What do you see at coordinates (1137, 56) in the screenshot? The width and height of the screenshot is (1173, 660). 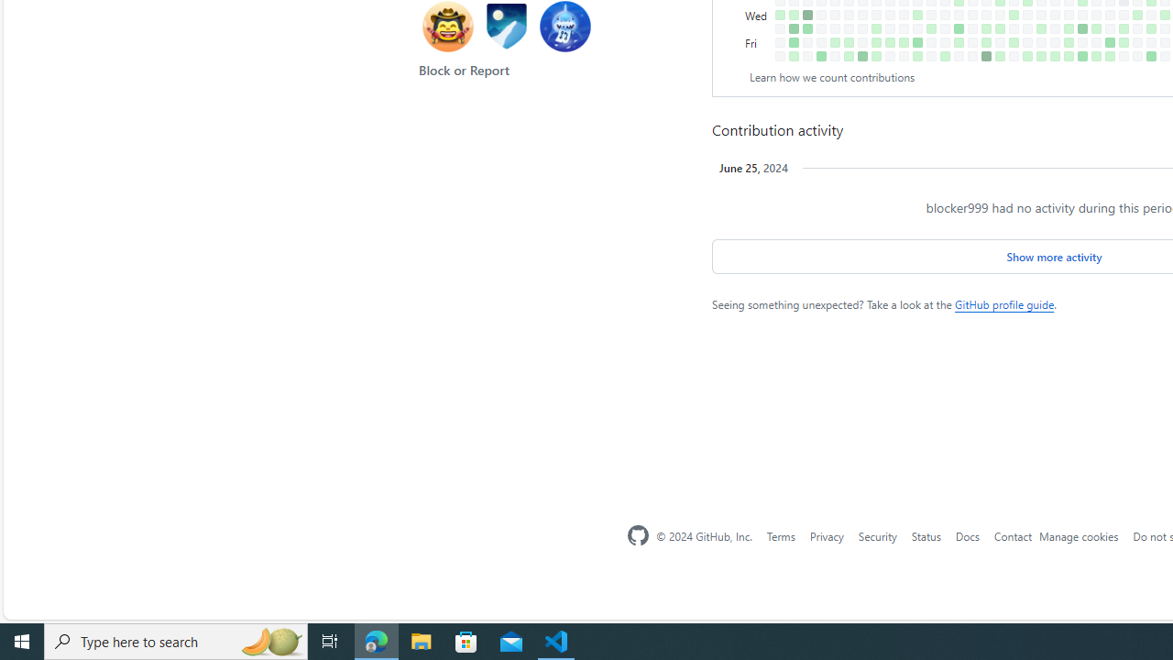 I see `No contributions on July 6th.` at bounding box center [1137, 56].